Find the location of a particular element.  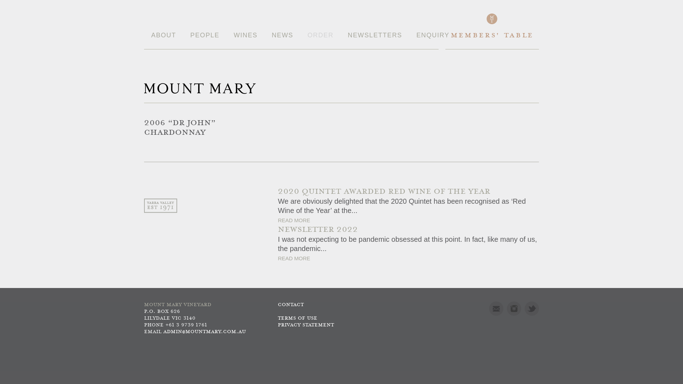

INSTAGRAM is located at coordinates (514, 309).